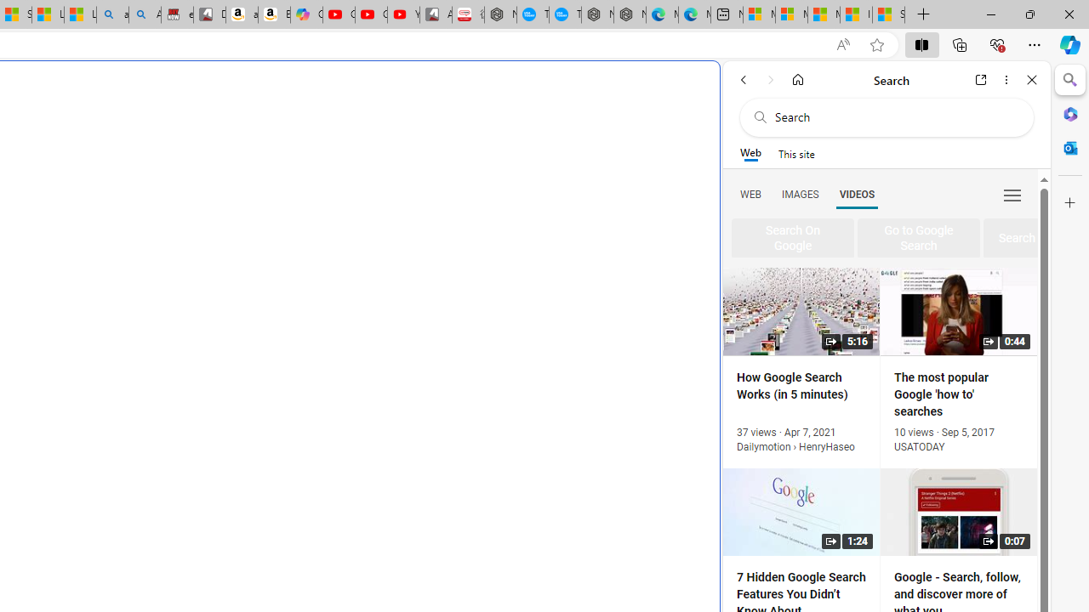 This screenshot has height=612, width=1089. Describe the element at coordinates (771, 80) in the screenshot. I see `Forward` at that location.